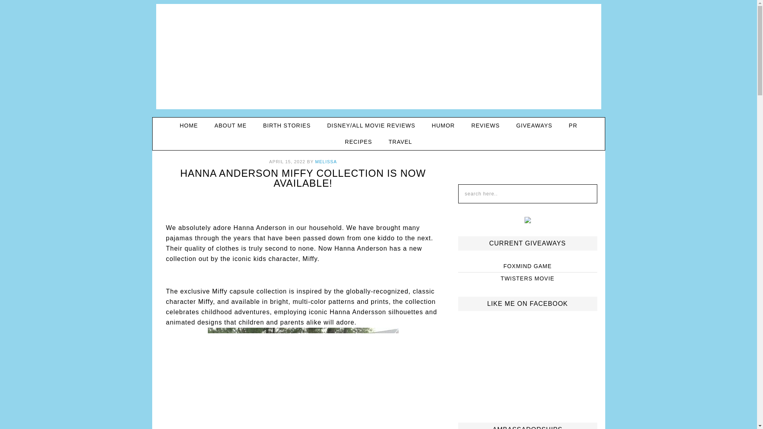  Describe the element at coordinates (326, 161) in the screenshot. I see `MELISSA` at that location.